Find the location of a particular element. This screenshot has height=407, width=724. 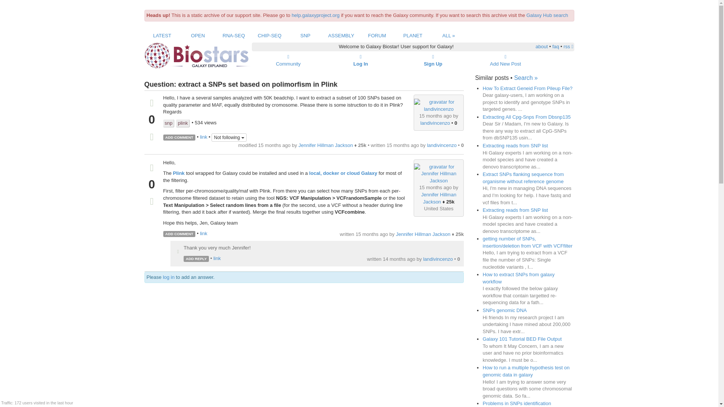

RNA-SEQ is located at coordinates (233, 35).